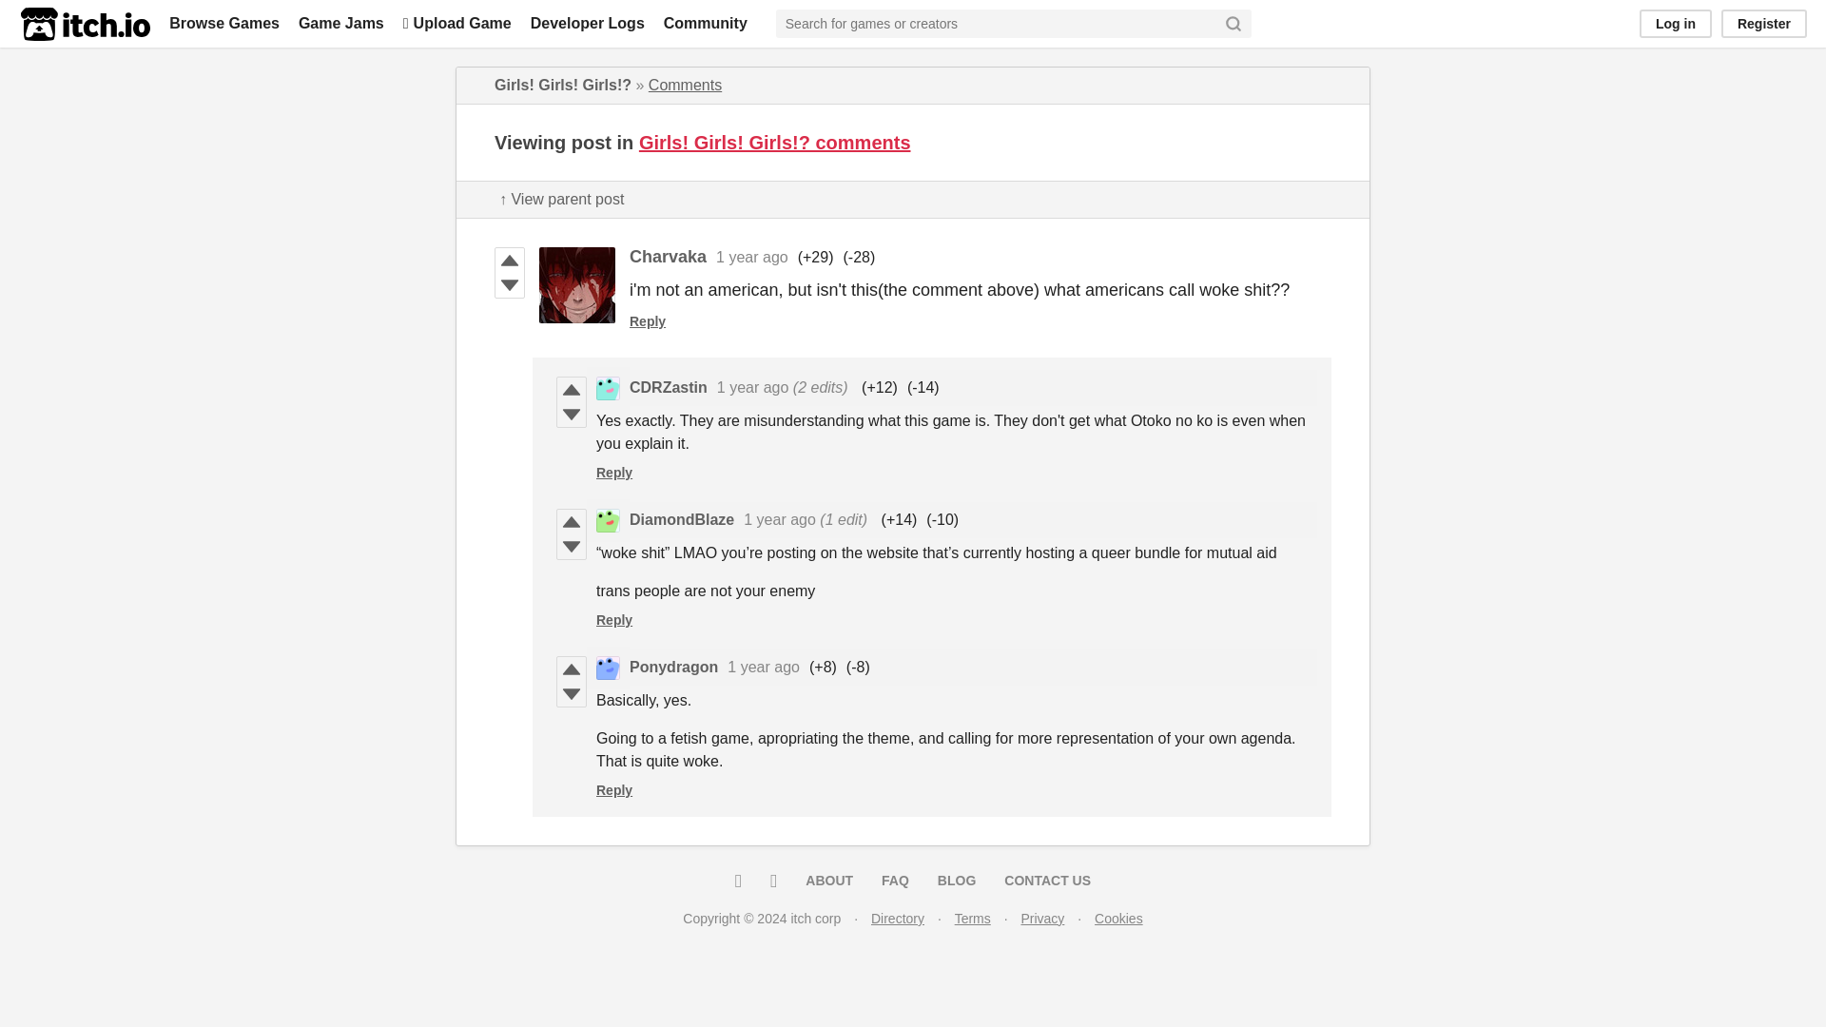 Image resolution: width=1826 pixels, height=1027 pixels. Describe the element at coordinates (753, 386) in the screenshot. I see `2023-06-04 15:26:53` at that location.